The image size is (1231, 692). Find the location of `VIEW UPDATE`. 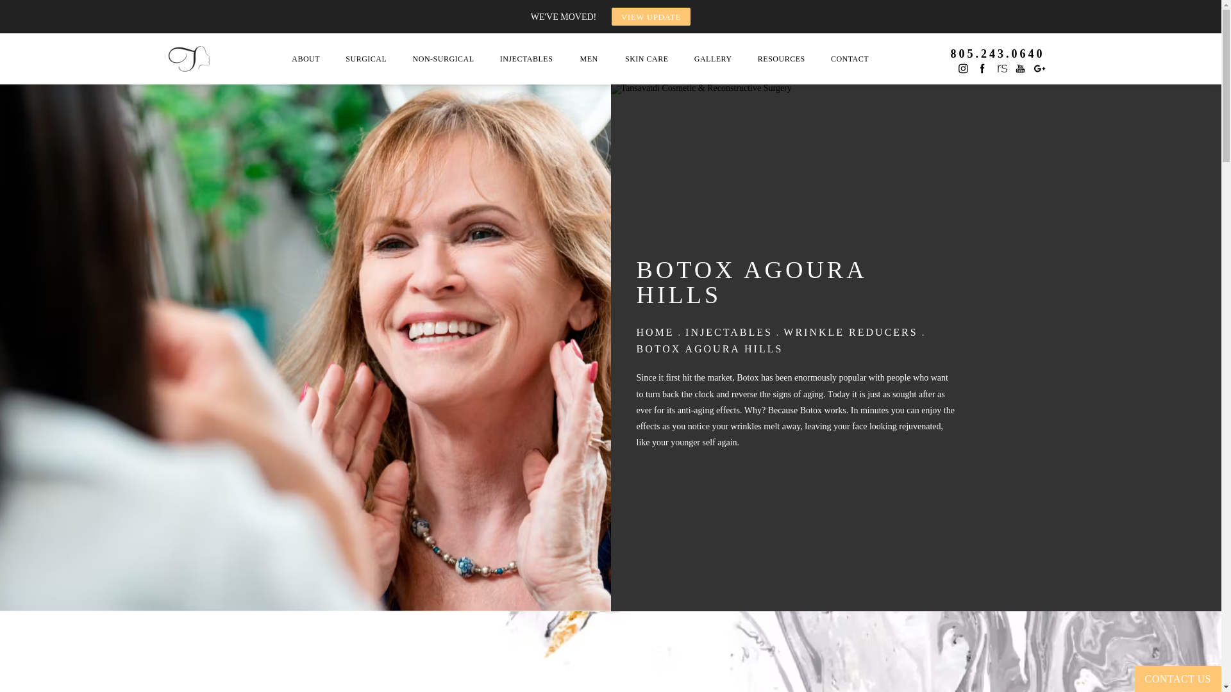

VIEW UPDATE is located at coordinates (651, 16).